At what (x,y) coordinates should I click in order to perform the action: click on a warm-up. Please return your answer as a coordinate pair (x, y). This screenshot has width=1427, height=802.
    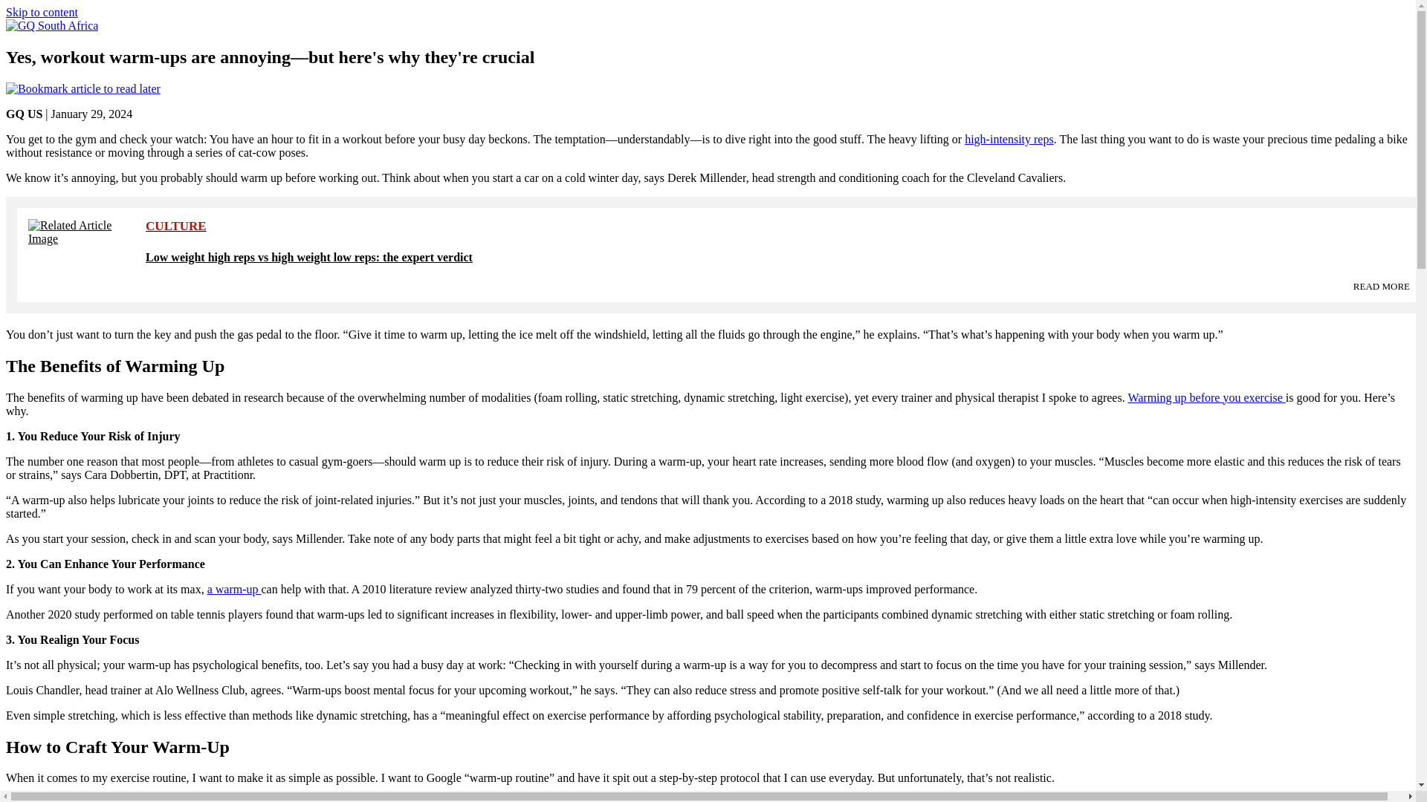
    Looking at the image, I should click on (233, 590).